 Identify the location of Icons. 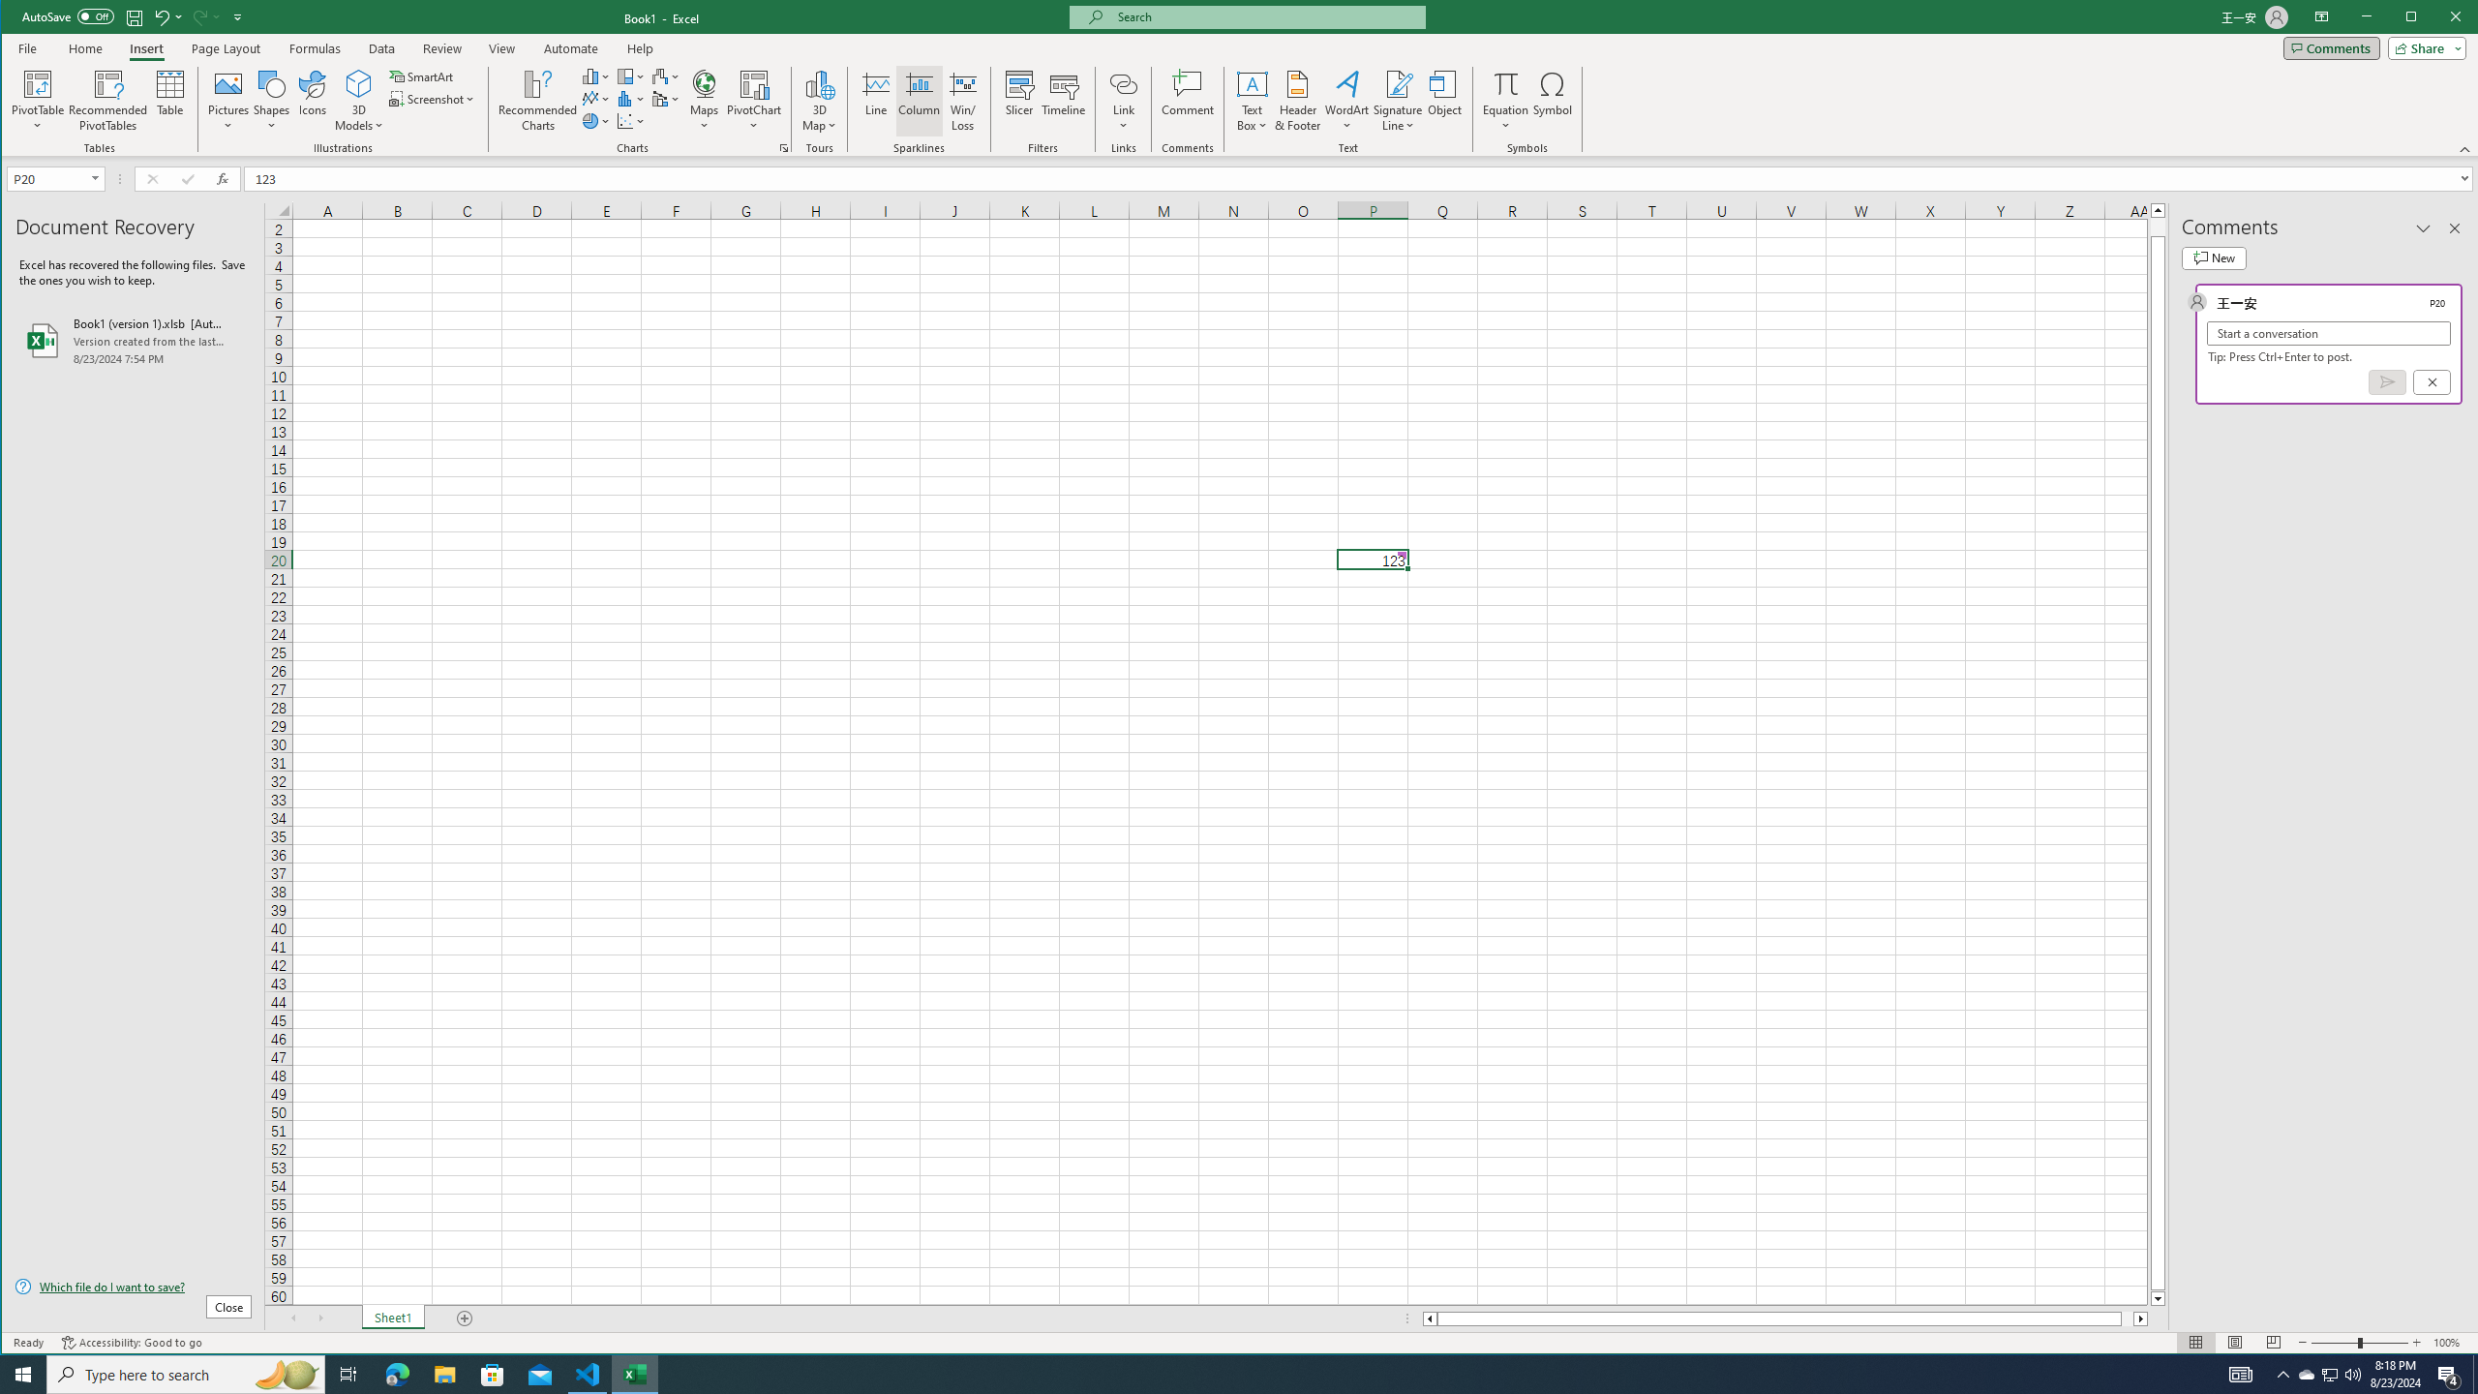
(312, 101).